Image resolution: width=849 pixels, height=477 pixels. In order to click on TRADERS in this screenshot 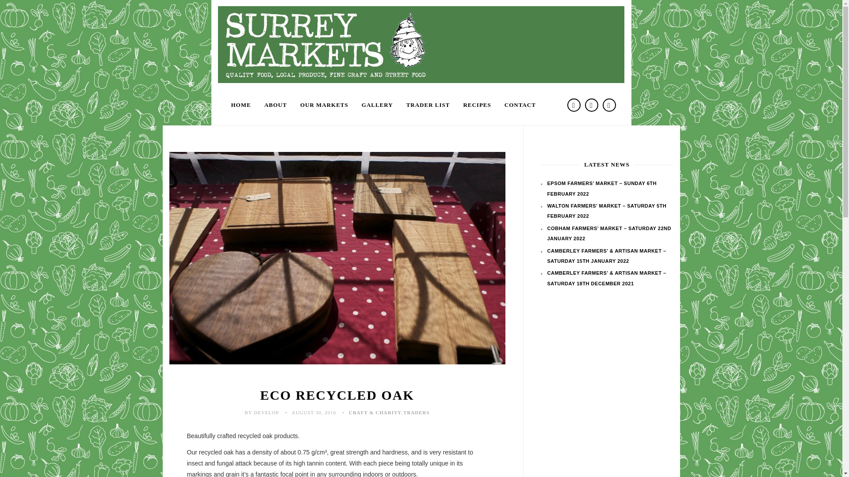, I will do `click(417, 412)`.